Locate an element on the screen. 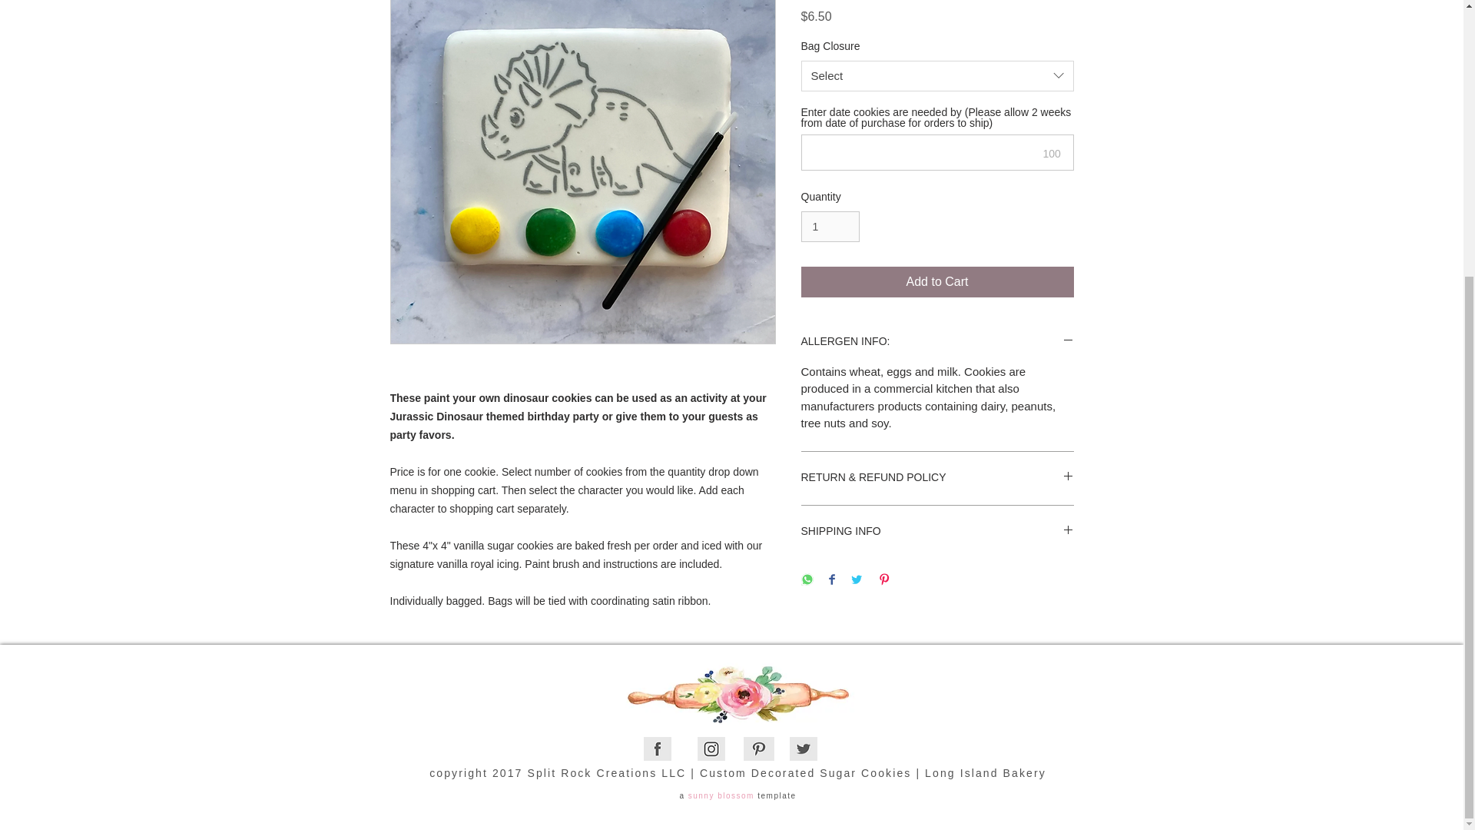 The height and width of the screenshot is (830, 1475). 1 is located at coordinates (830, 227).